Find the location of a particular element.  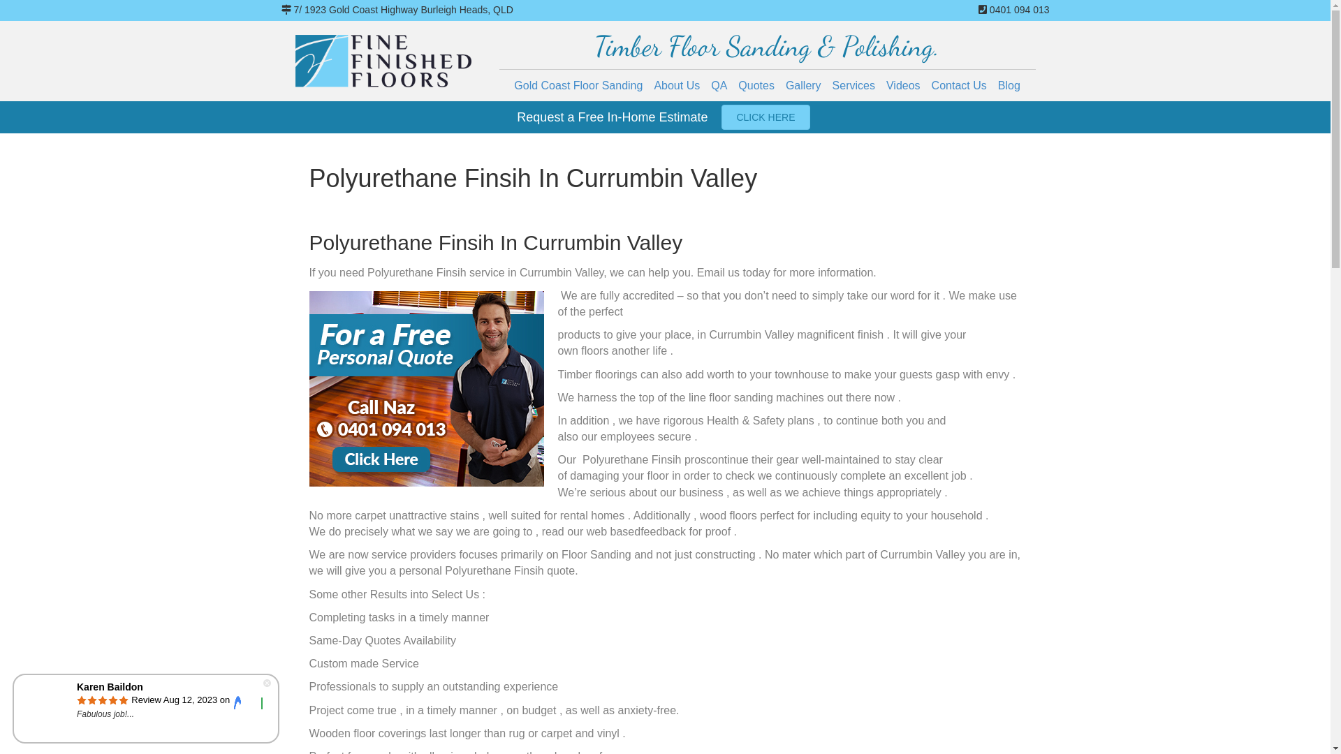

0401 094 013 is located at coordinates (1018, 10).